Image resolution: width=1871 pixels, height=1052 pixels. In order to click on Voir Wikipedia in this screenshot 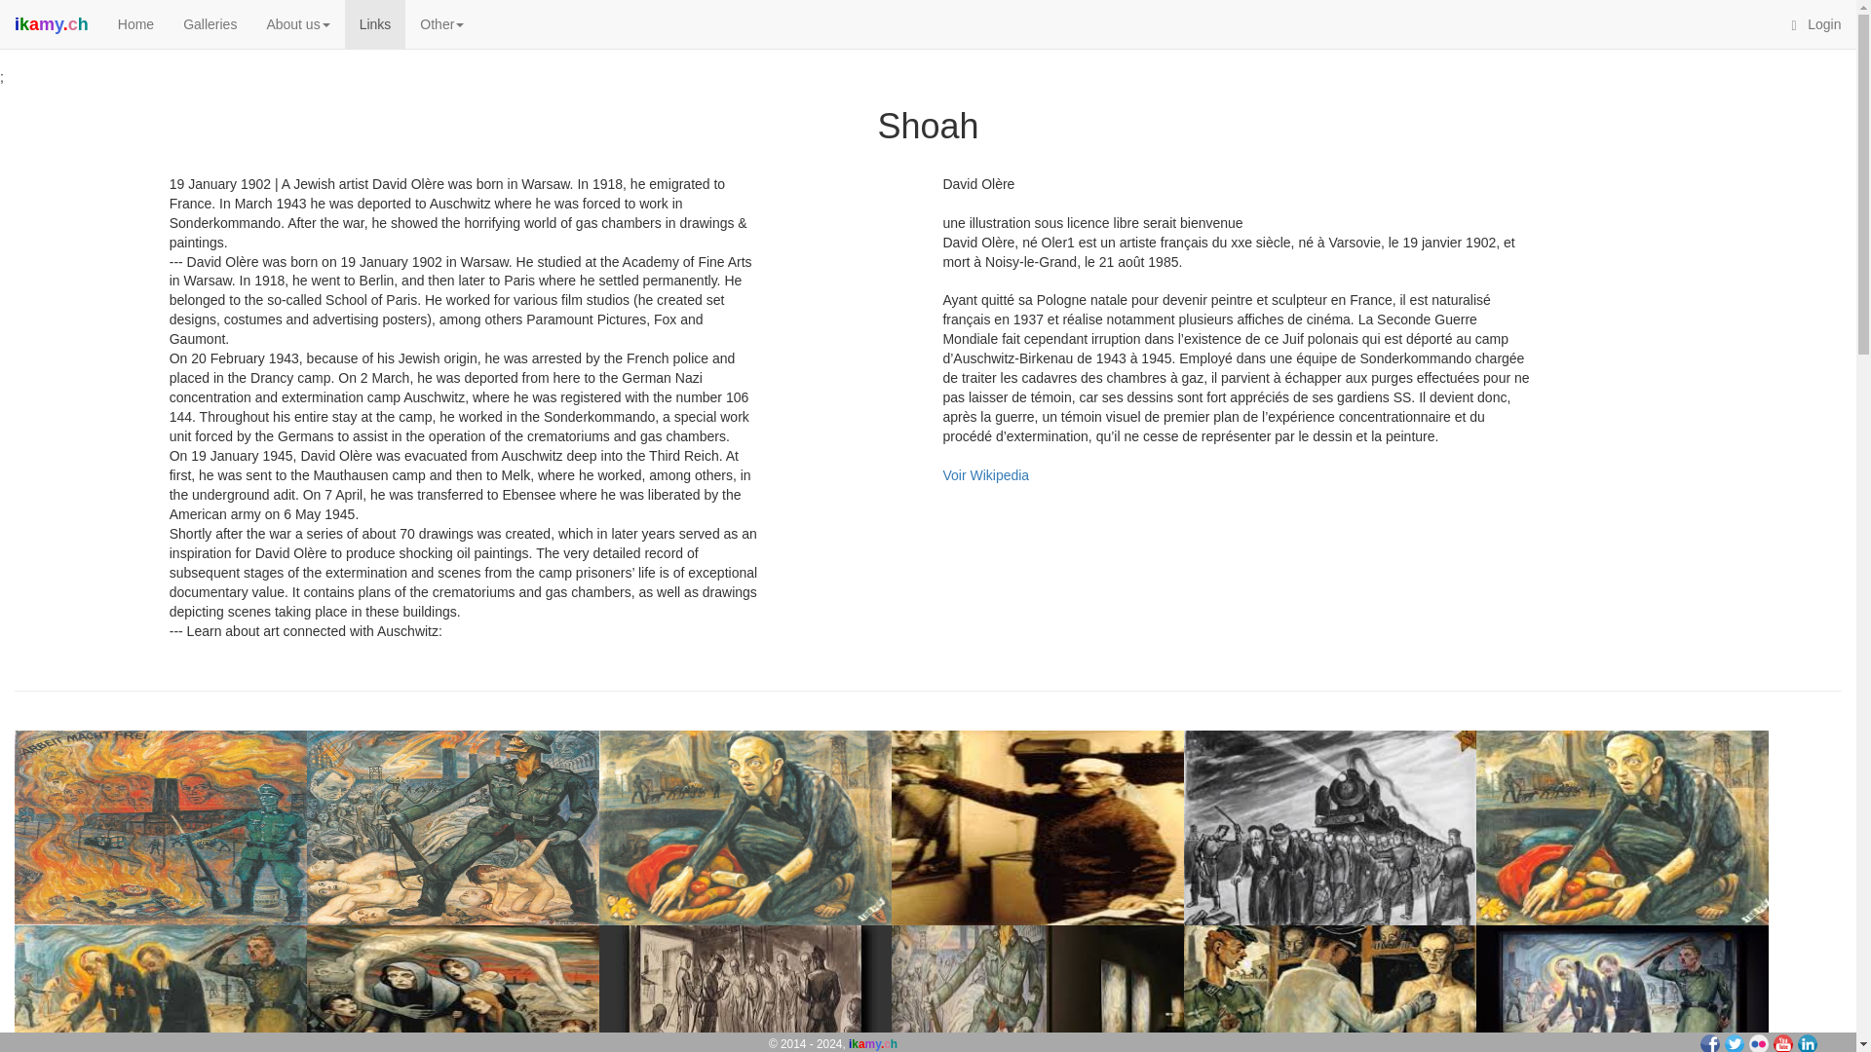, I will do `click(986, 474)`.